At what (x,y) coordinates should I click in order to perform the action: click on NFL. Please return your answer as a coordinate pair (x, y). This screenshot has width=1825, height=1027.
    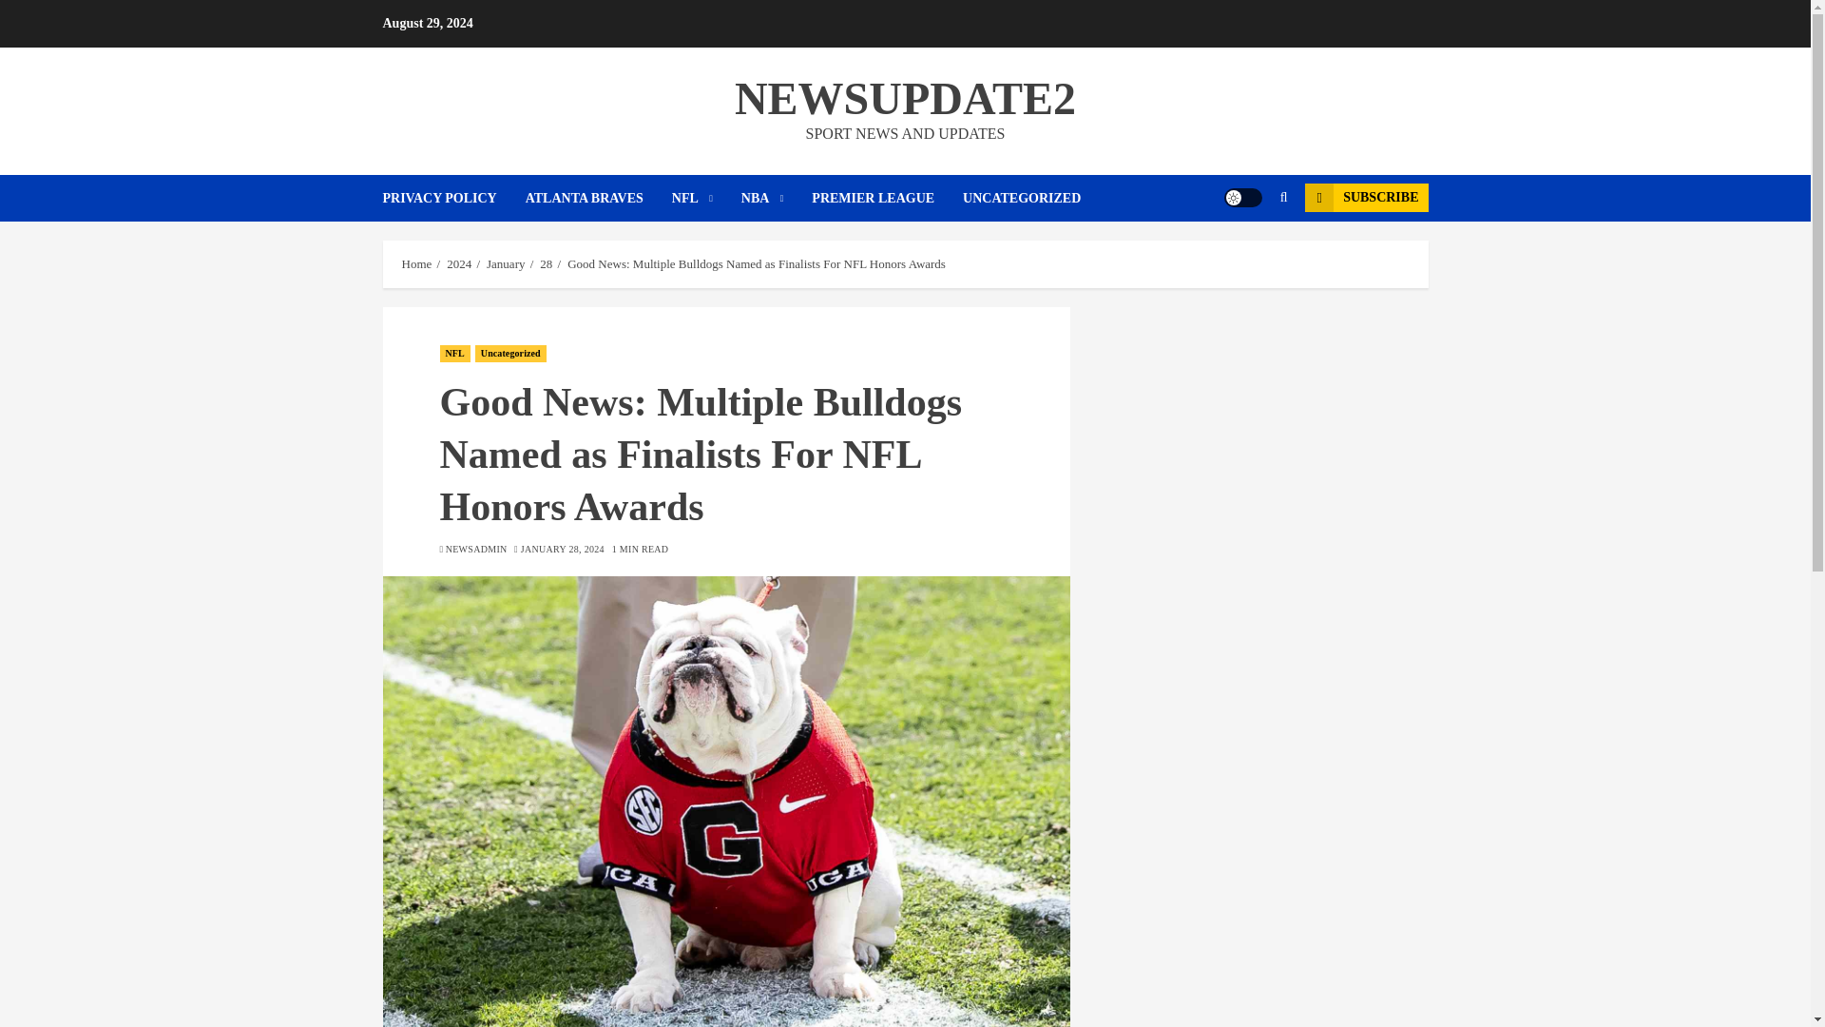
    Looking at the image, I should click on (454, 354).